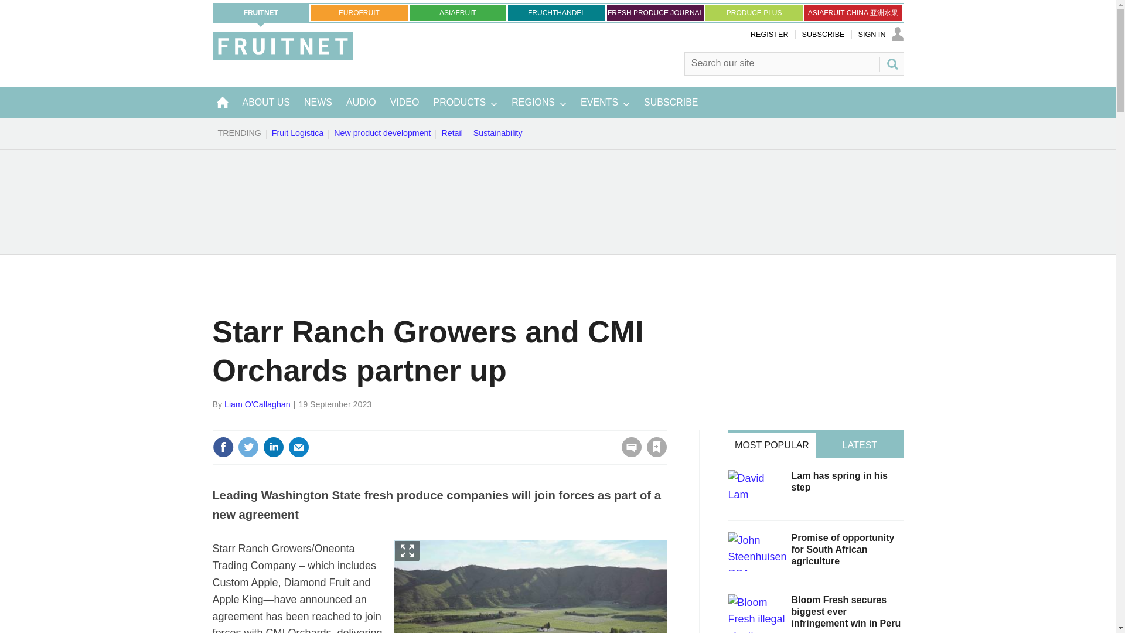 Image resolution: width=1125 pixels, height=633 pixels. I want to click on No comments, so click(628, 454).